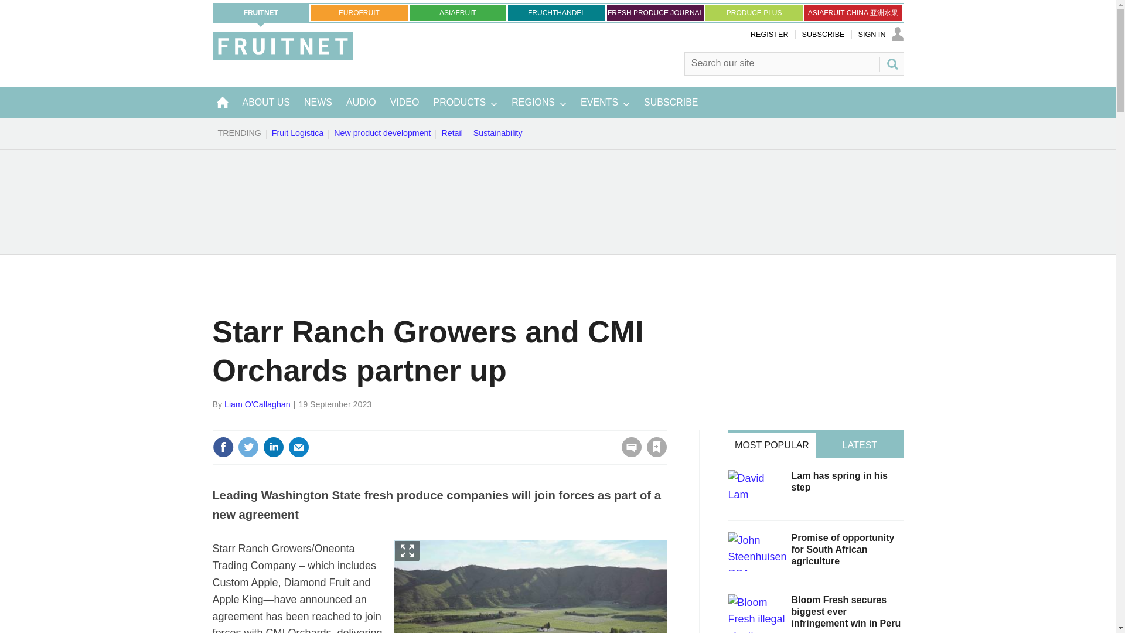 Image resolution: width=1125 pixels, height=633 pixels. I want to click on No comments, so click(628, 454).